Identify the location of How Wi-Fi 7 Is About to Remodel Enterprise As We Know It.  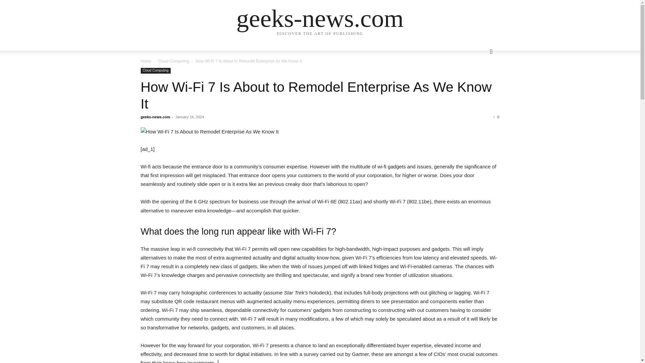
(316, 95).